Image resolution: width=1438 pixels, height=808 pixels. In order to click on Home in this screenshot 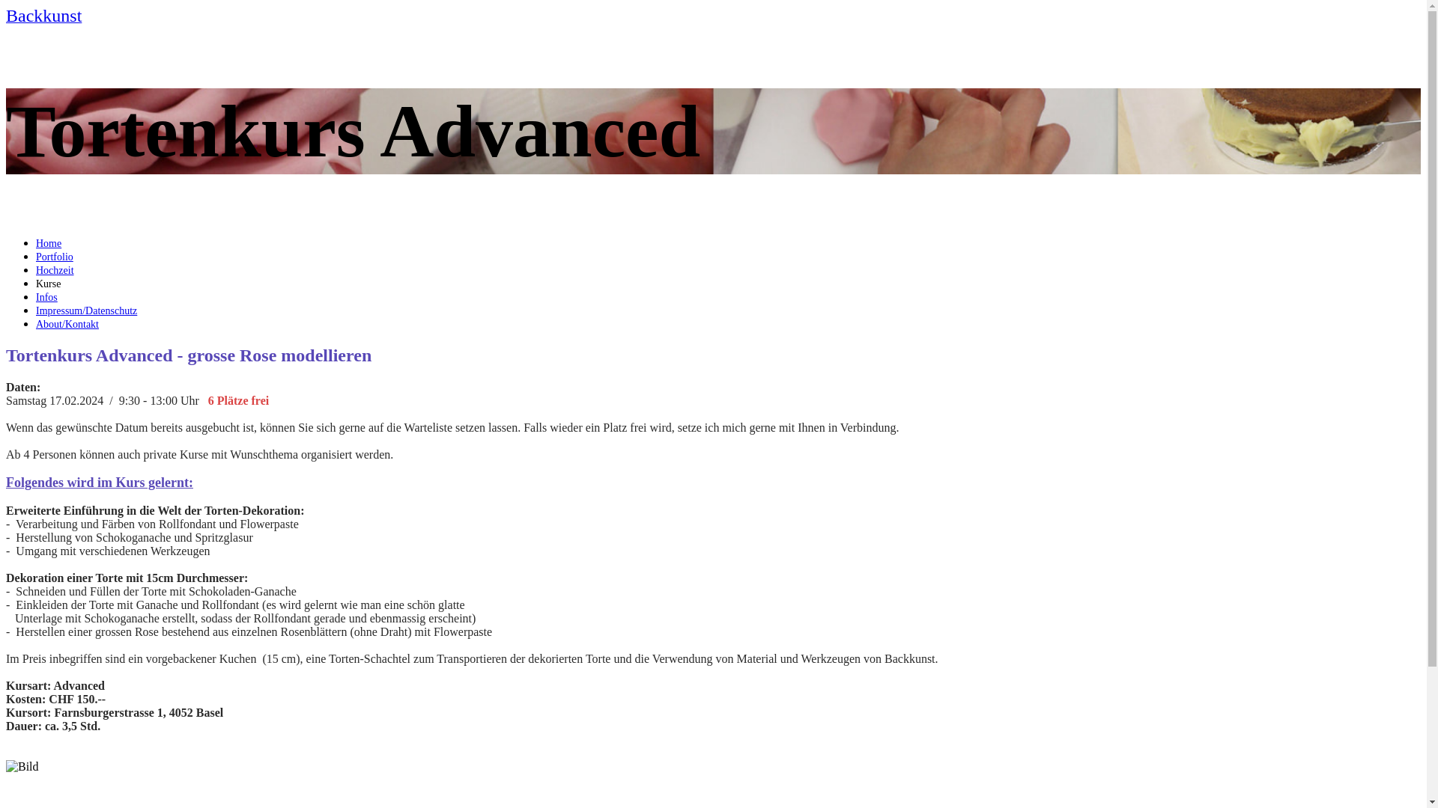, I will do `click(49, 244)`.